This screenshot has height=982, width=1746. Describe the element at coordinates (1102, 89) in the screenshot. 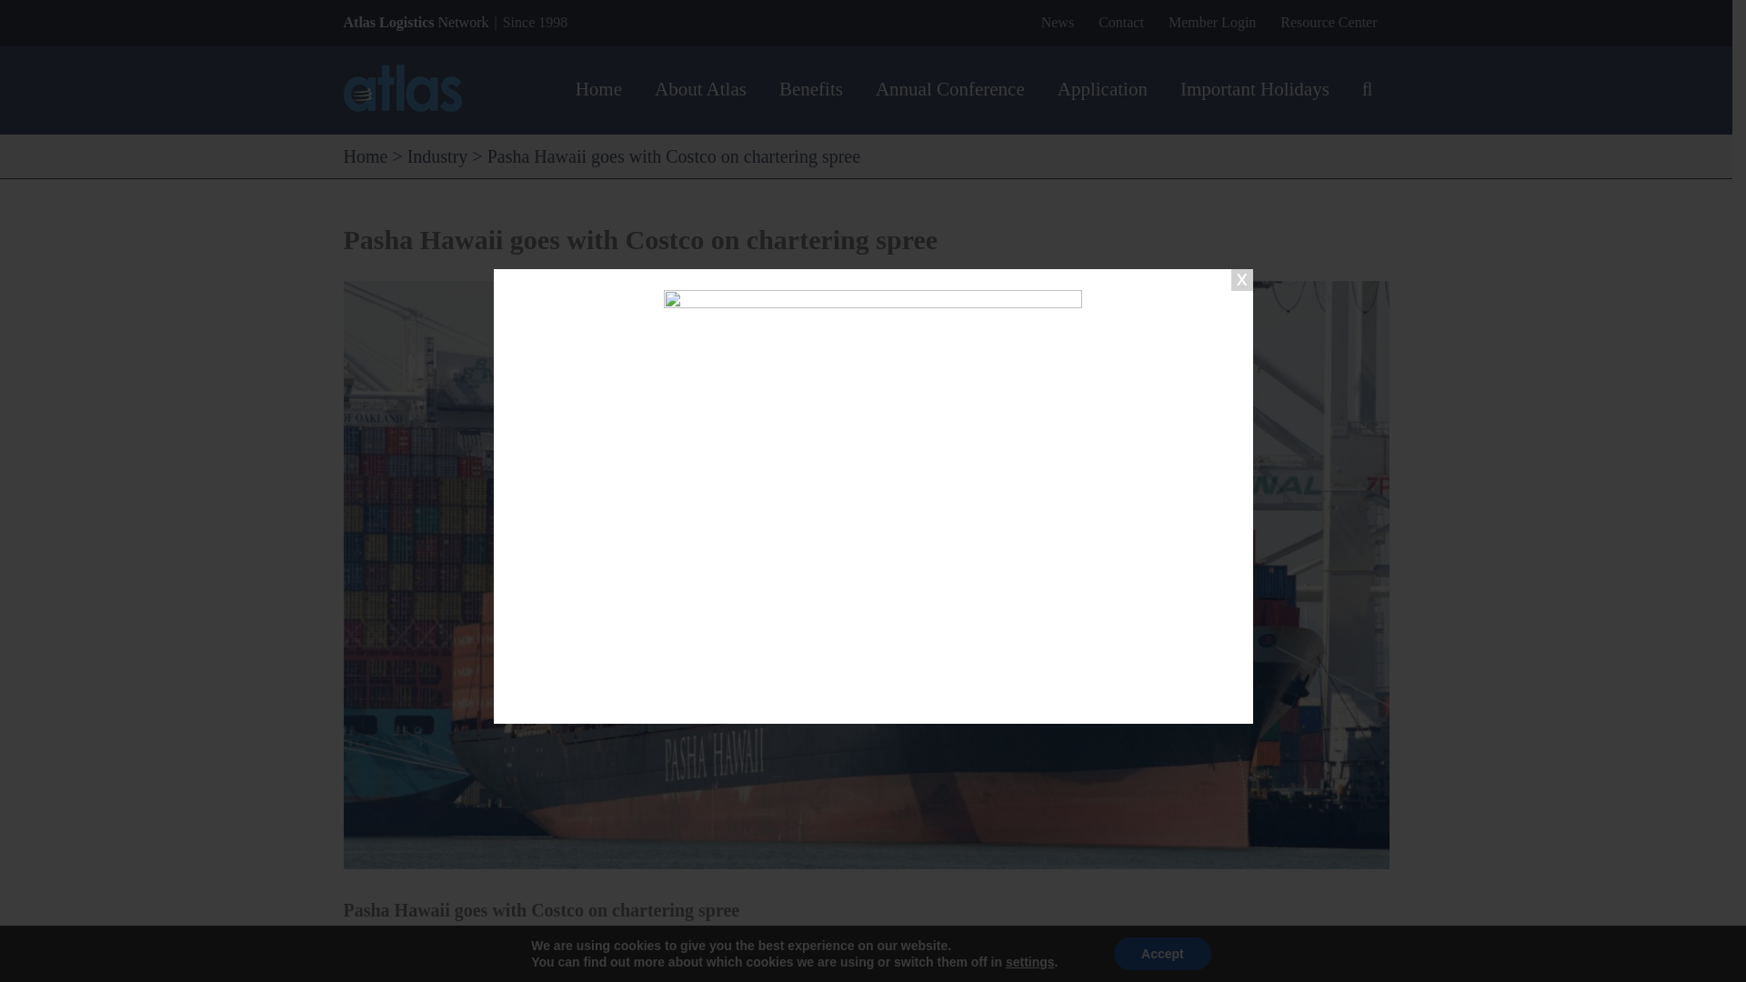

I see `Application` at that location.